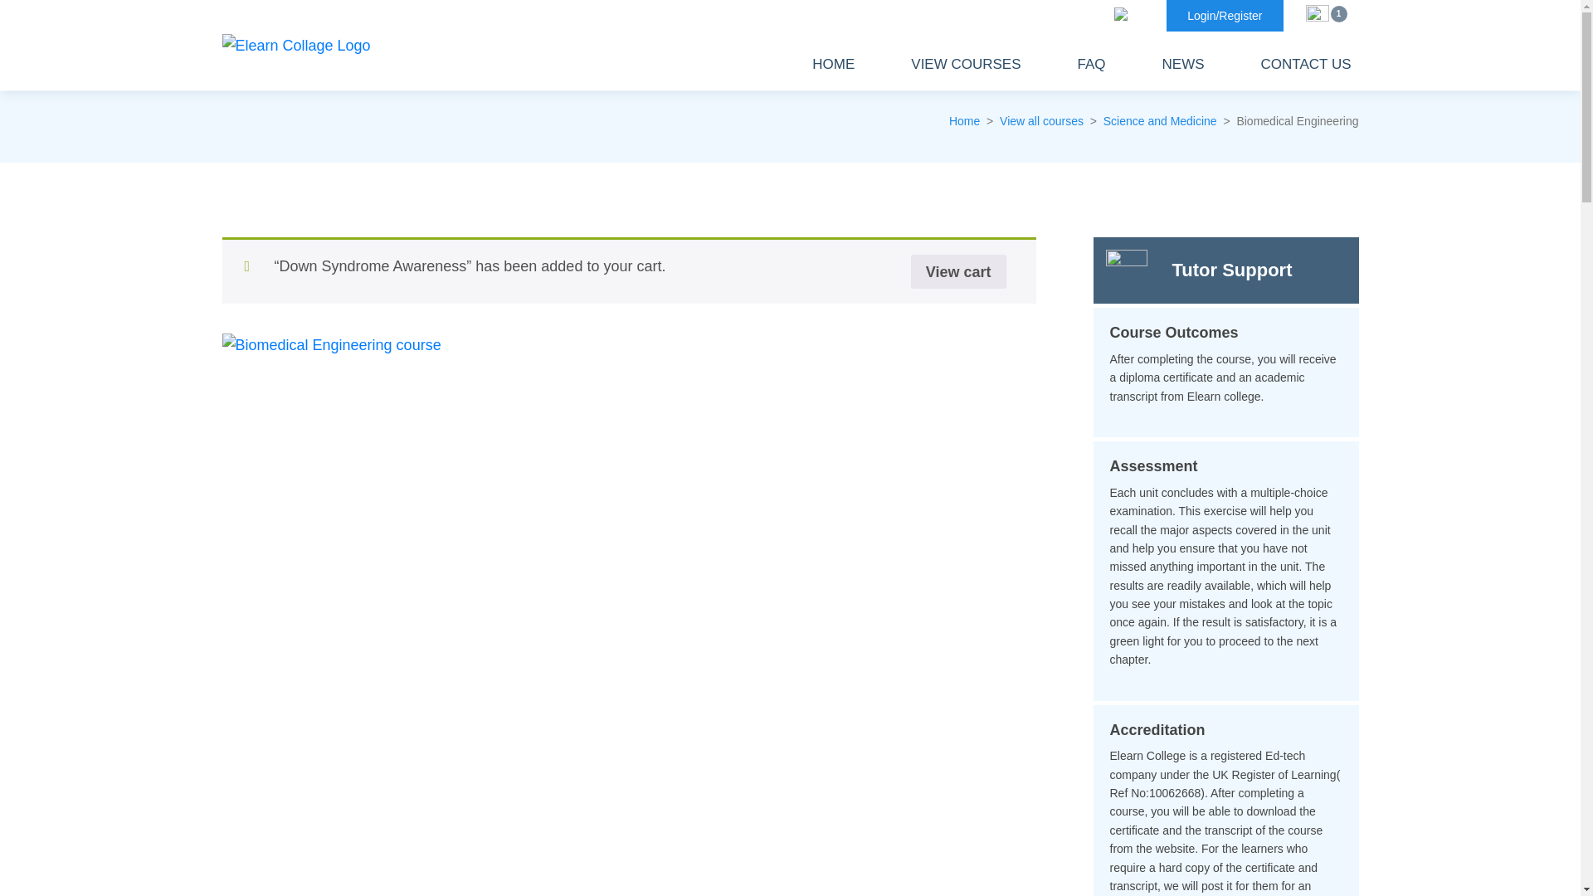 This screenshot has width=1593, height=896. I want to click on NEWS, so click(1183, 65).